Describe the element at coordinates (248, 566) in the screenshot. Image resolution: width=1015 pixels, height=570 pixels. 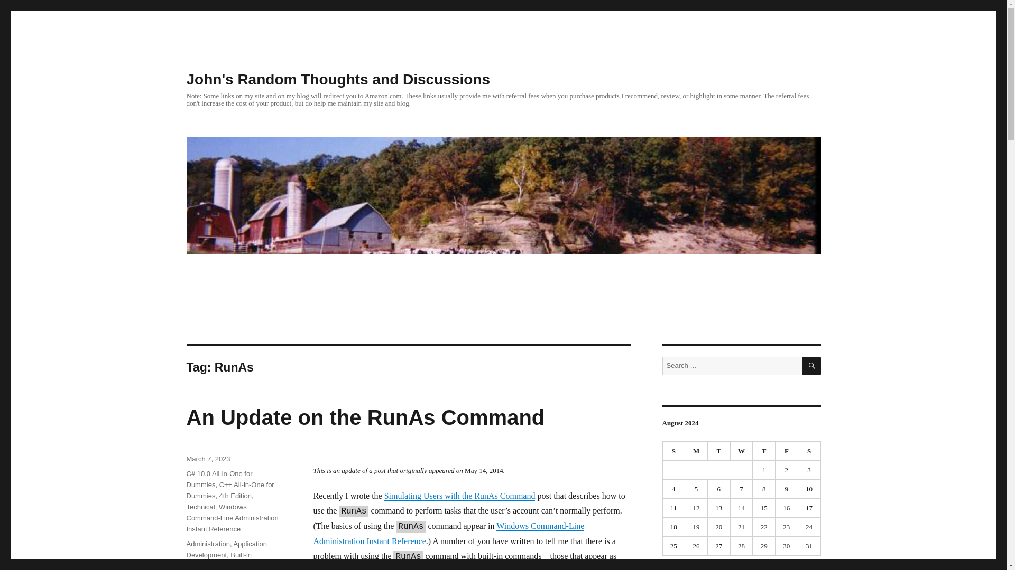
I see `Command Line` at that location.